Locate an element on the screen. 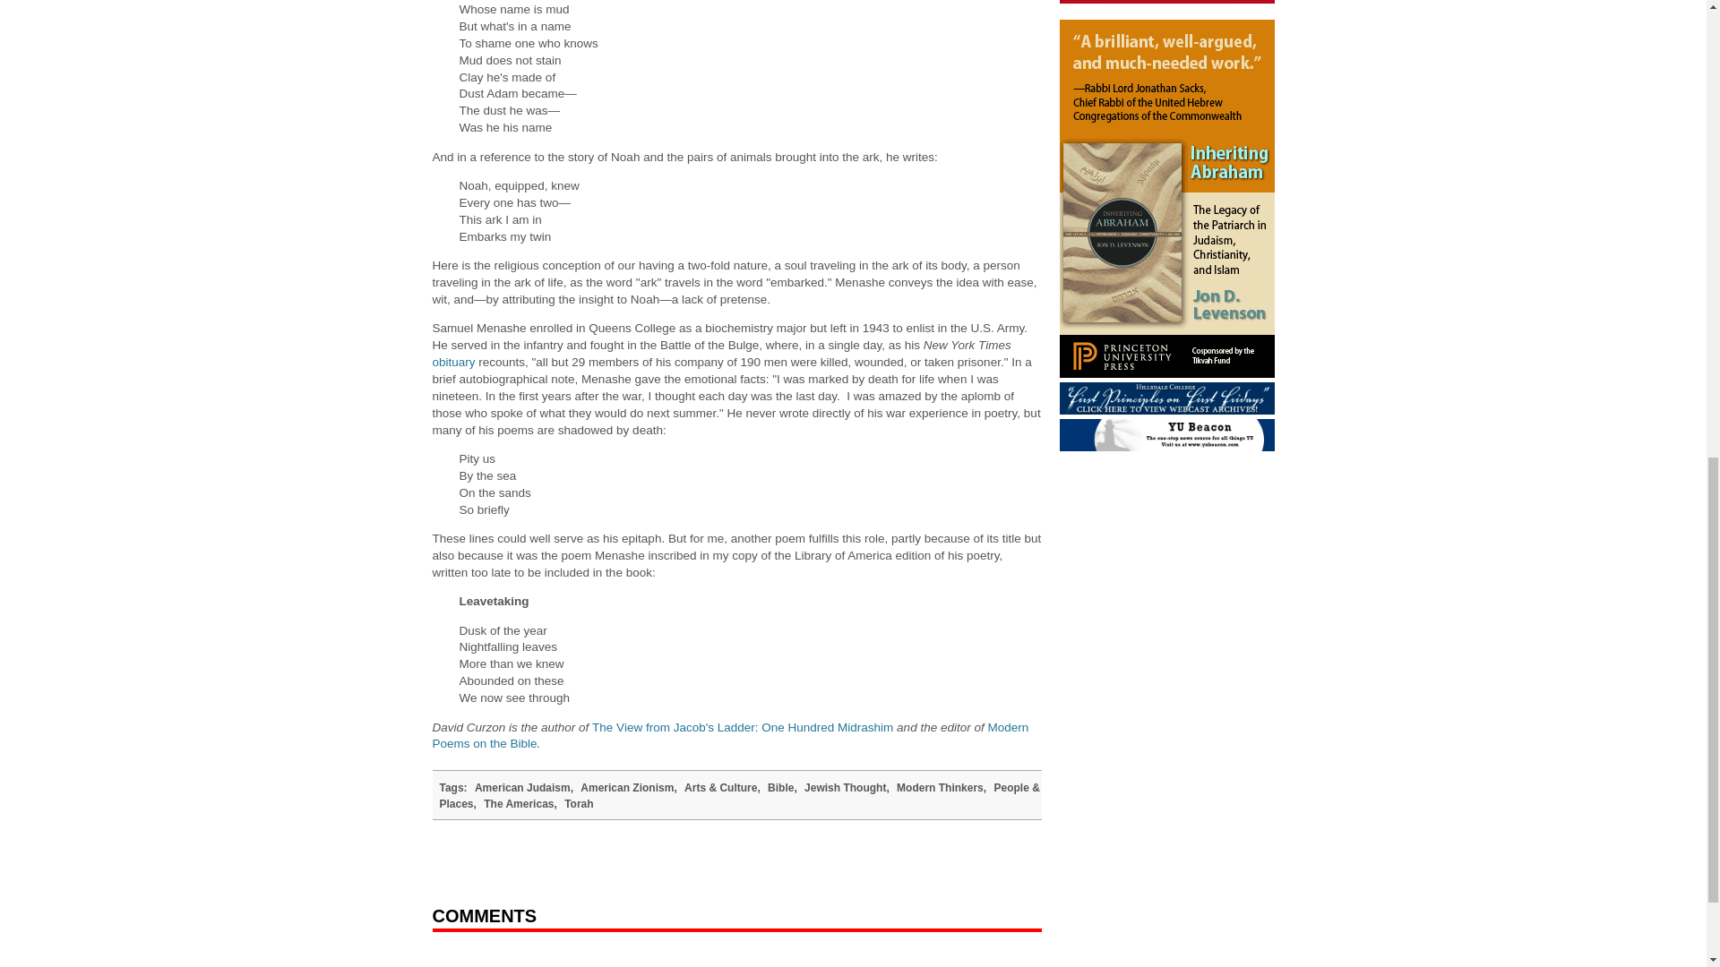  The Americas is located at coordinates (518, 804).